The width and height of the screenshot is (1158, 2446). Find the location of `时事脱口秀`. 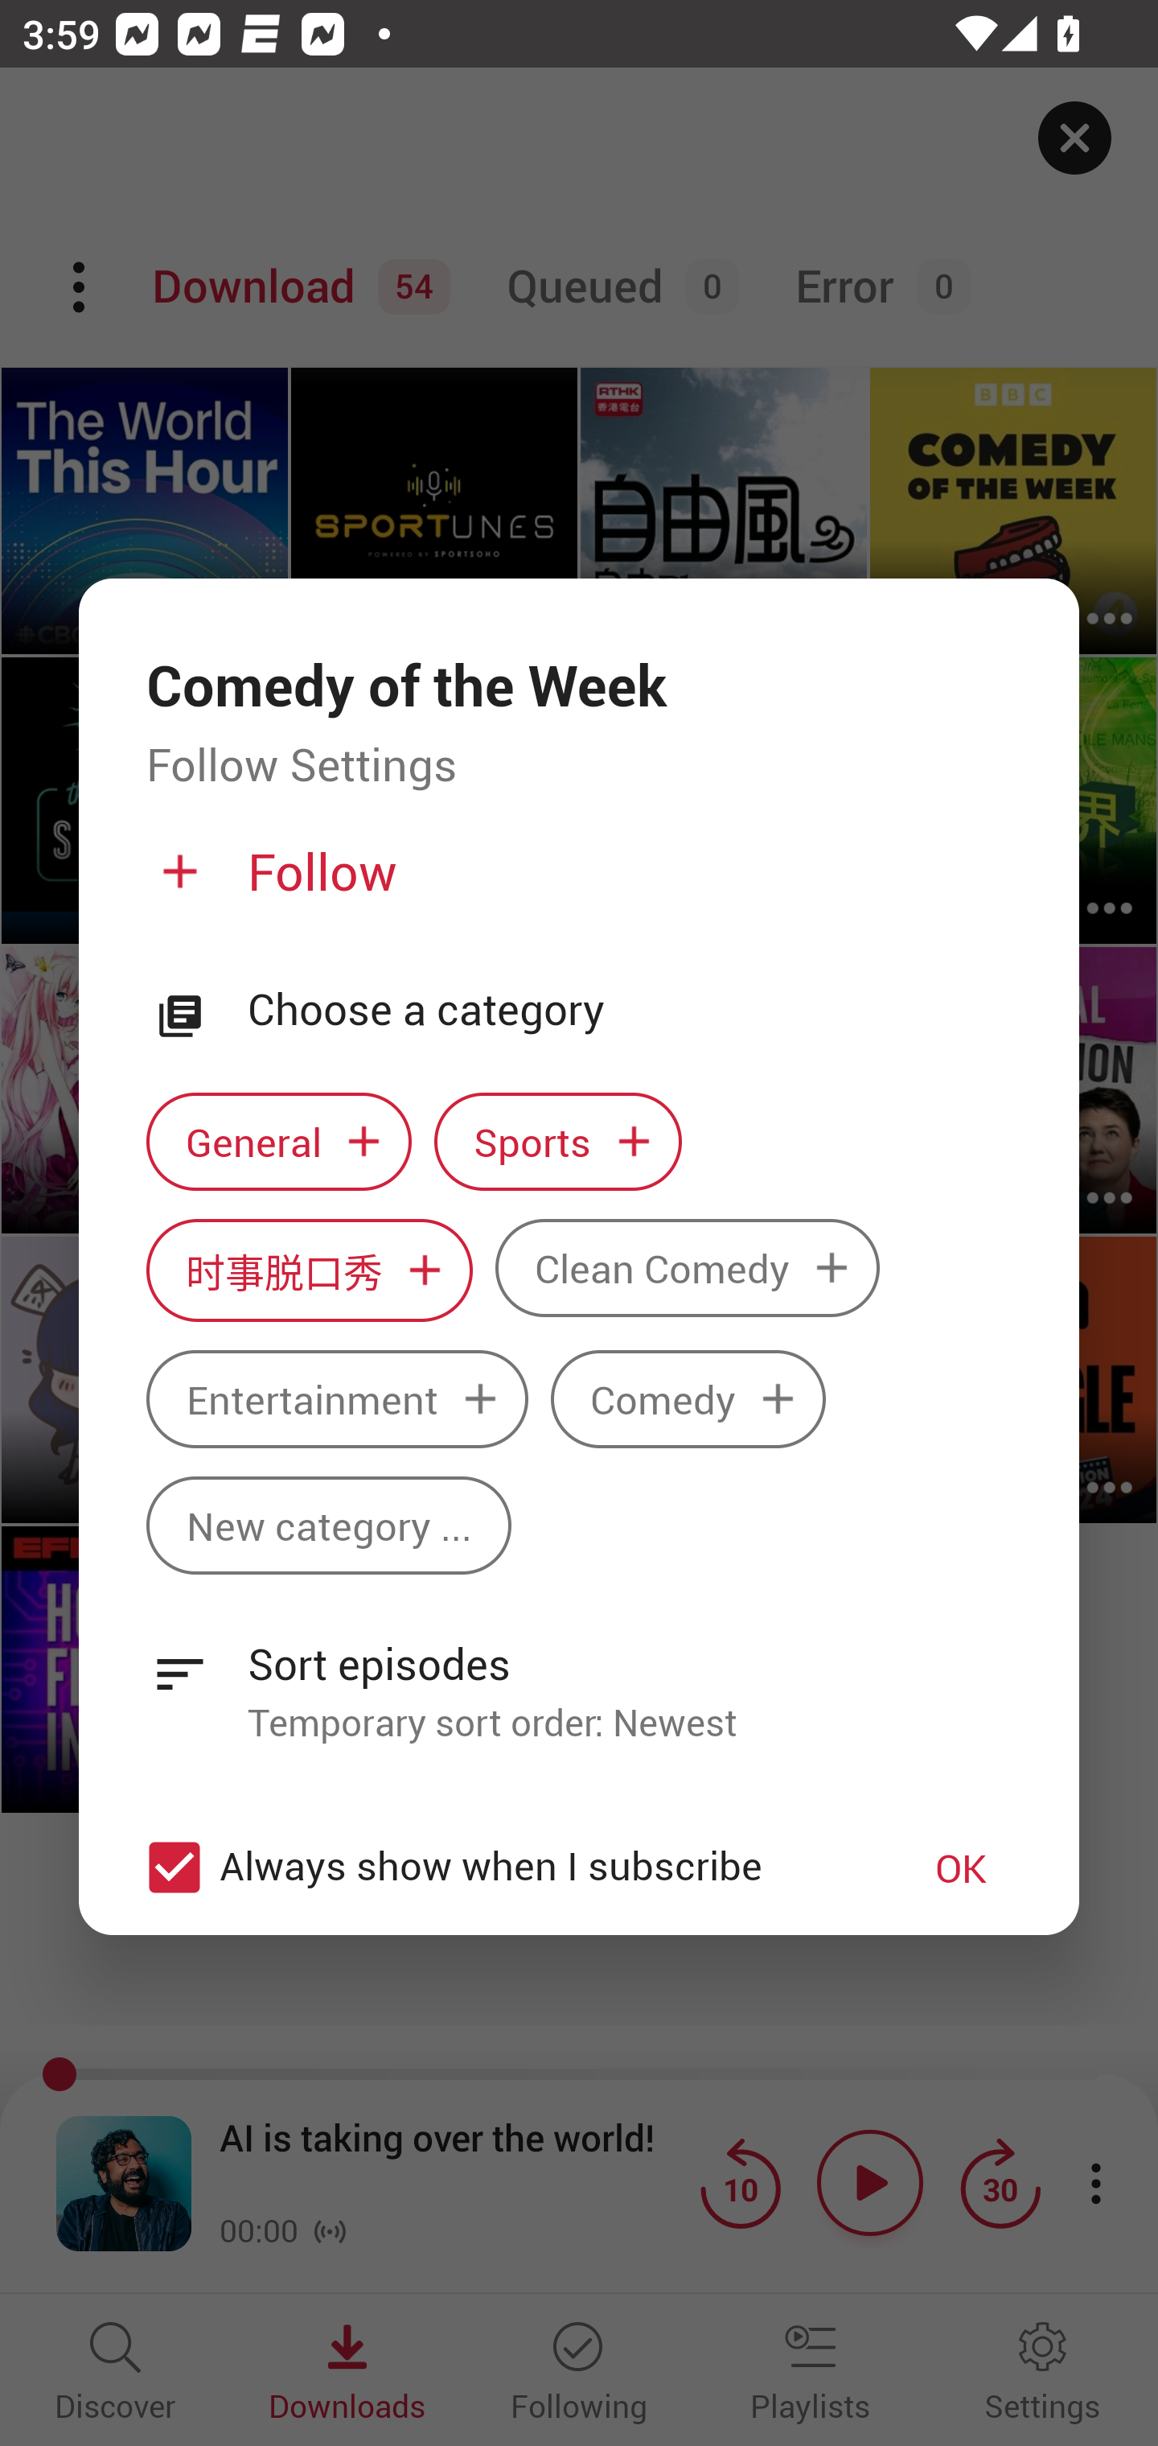

时事脱口秀 is located at coordinates (309, 1269).